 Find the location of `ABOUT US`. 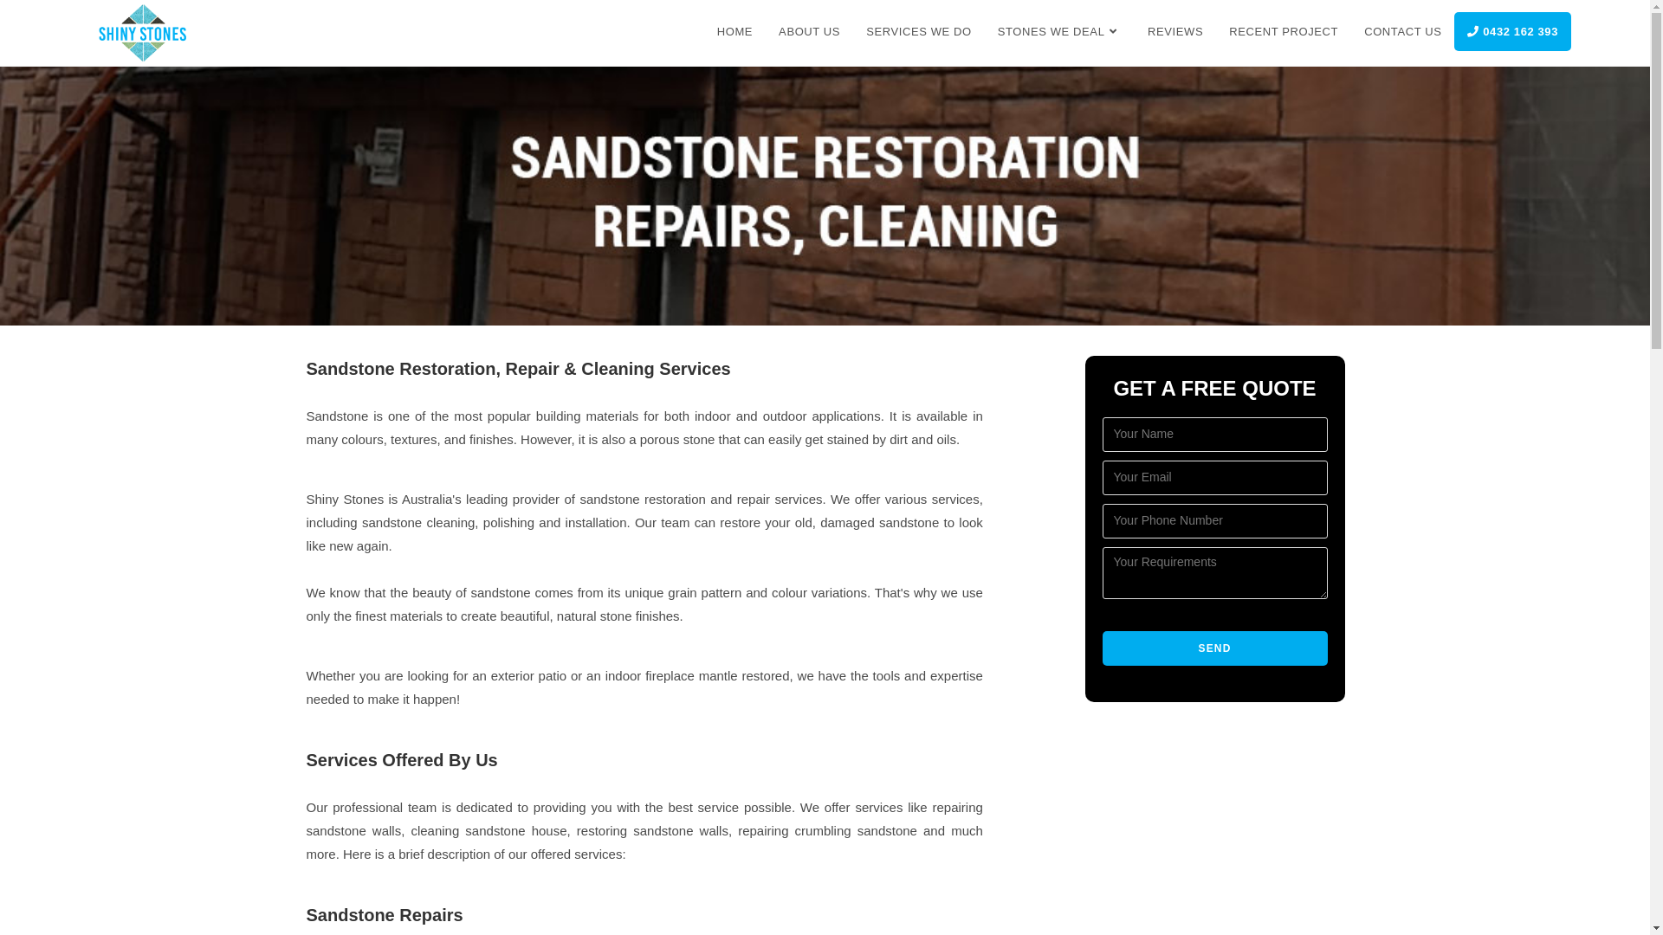

ABOUT US is located at coordinates (809, 32).